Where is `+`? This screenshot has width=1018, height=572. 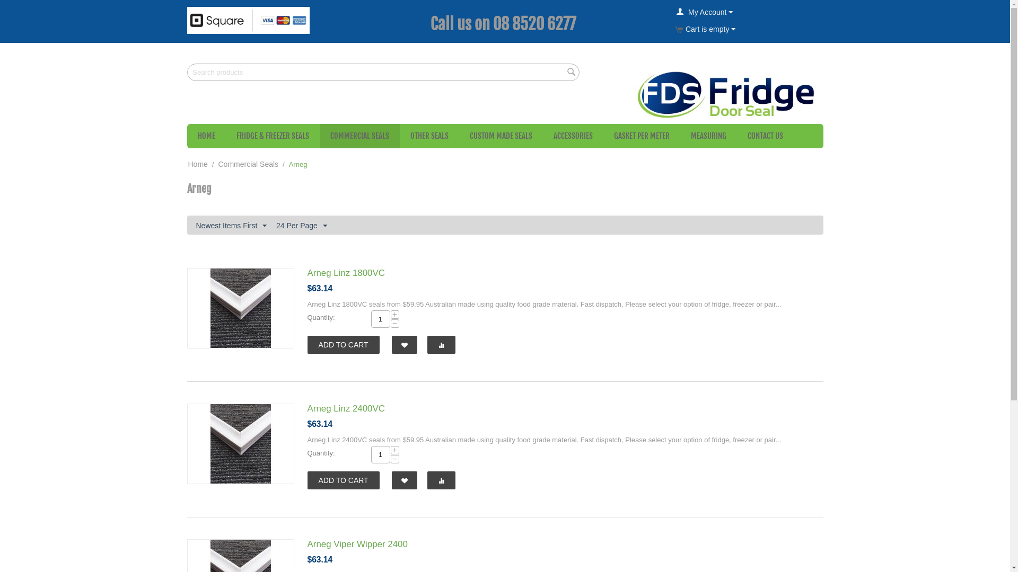 + is located at coordinates (394, 315).